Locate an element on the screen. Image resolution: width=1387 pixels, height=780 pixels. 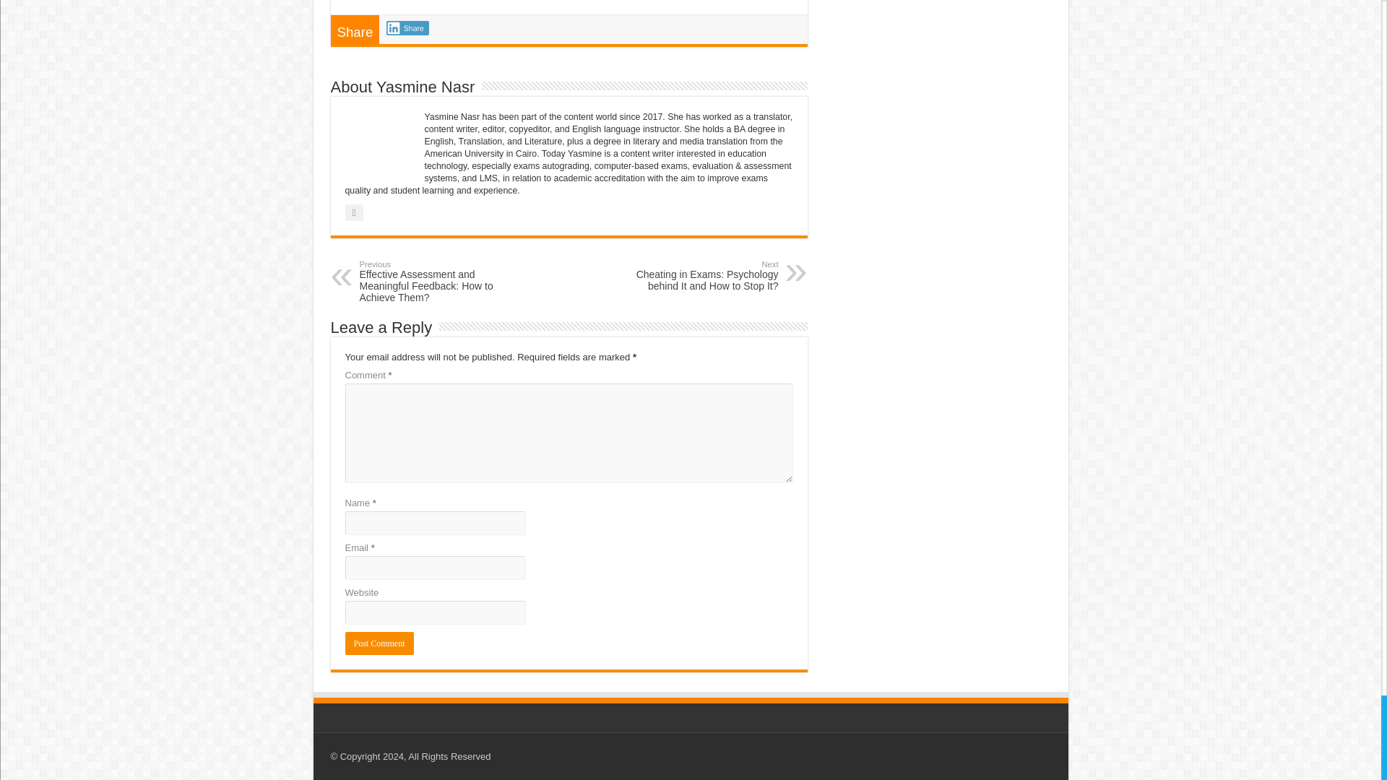
Share is located at coordinates (407, 27).